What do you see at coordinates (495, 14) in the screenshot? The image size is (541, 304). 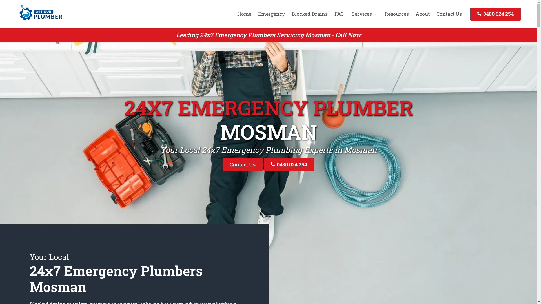 I see `0480 024 254` at bounding box center [495, 14].